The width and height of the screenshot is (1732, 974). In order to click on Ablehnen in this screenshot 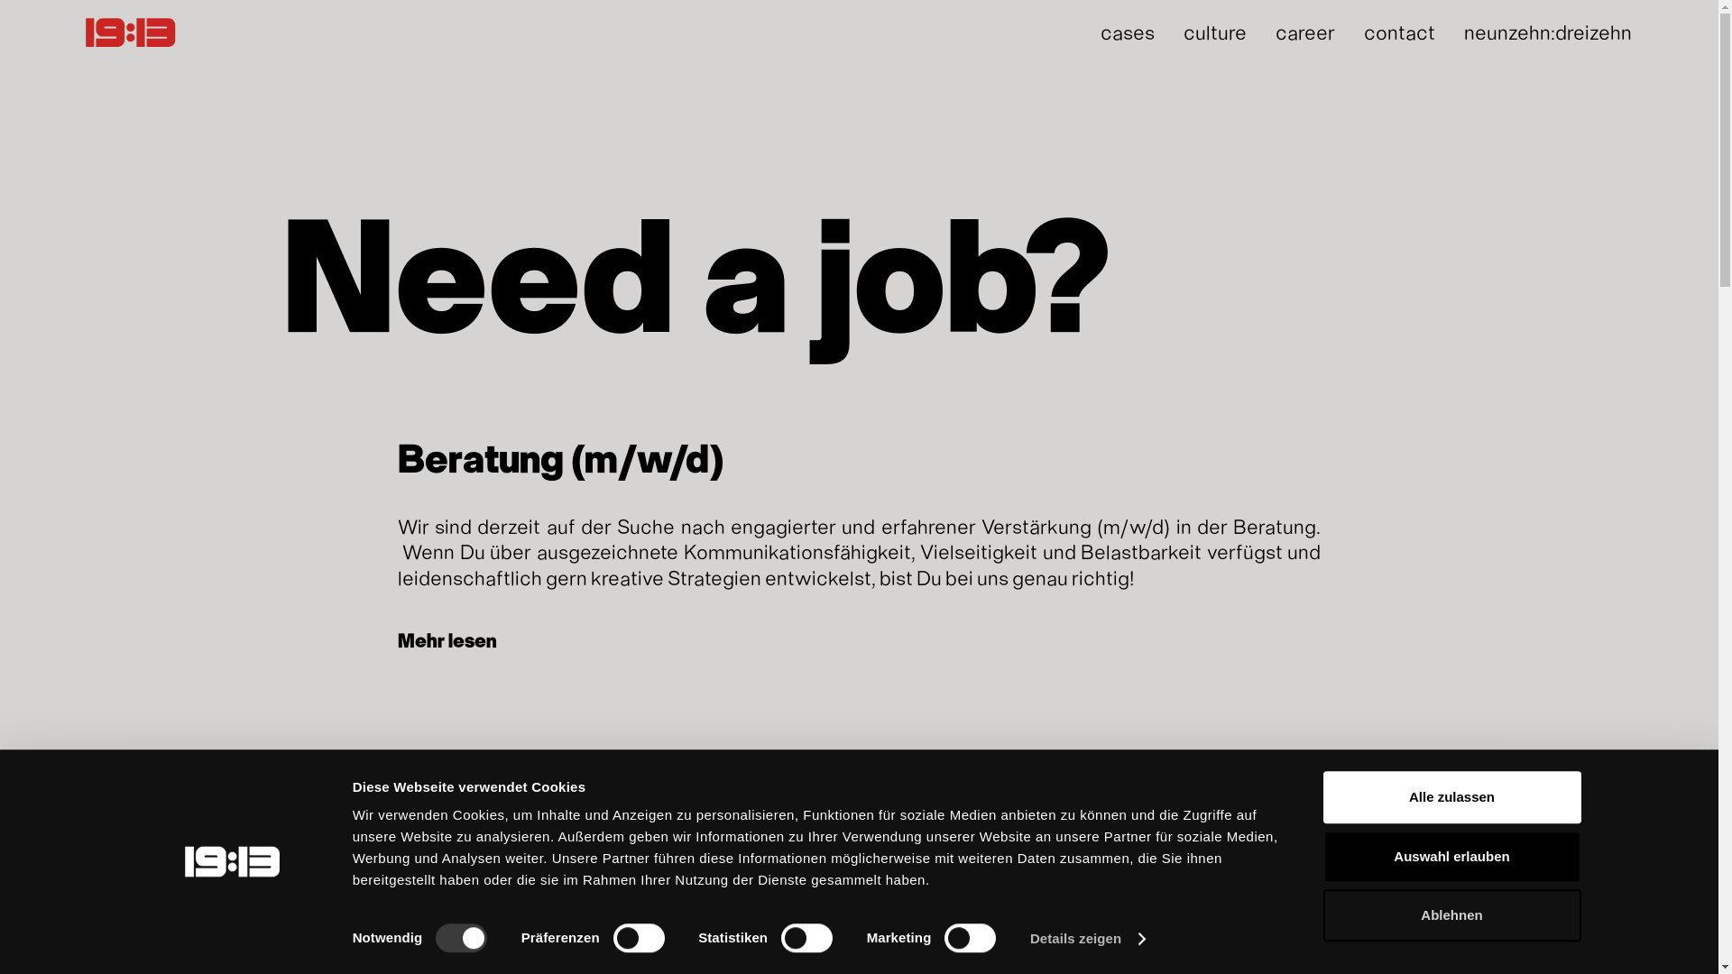, I will do `click(1451, 915)`.